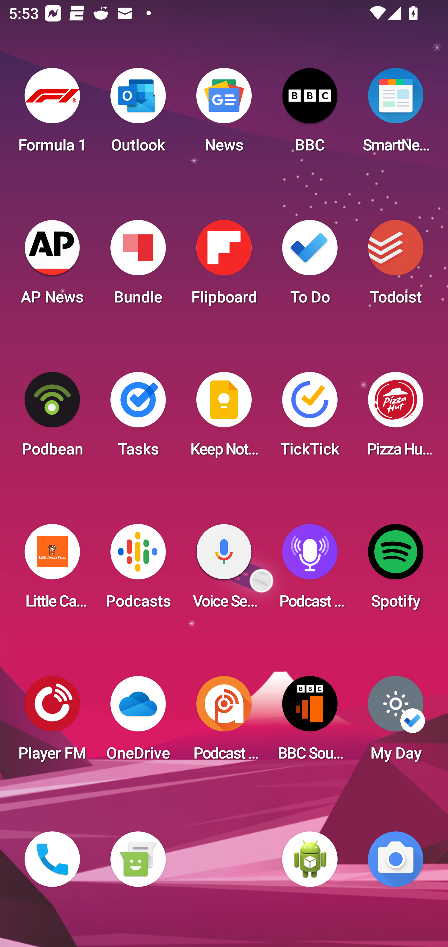 Image resolution: width=448 pixels, height=947 pixels. What do you see at coordinates (138, 722) in the screenshot?
I see `OneDrive` at bounding box center [138, 722].